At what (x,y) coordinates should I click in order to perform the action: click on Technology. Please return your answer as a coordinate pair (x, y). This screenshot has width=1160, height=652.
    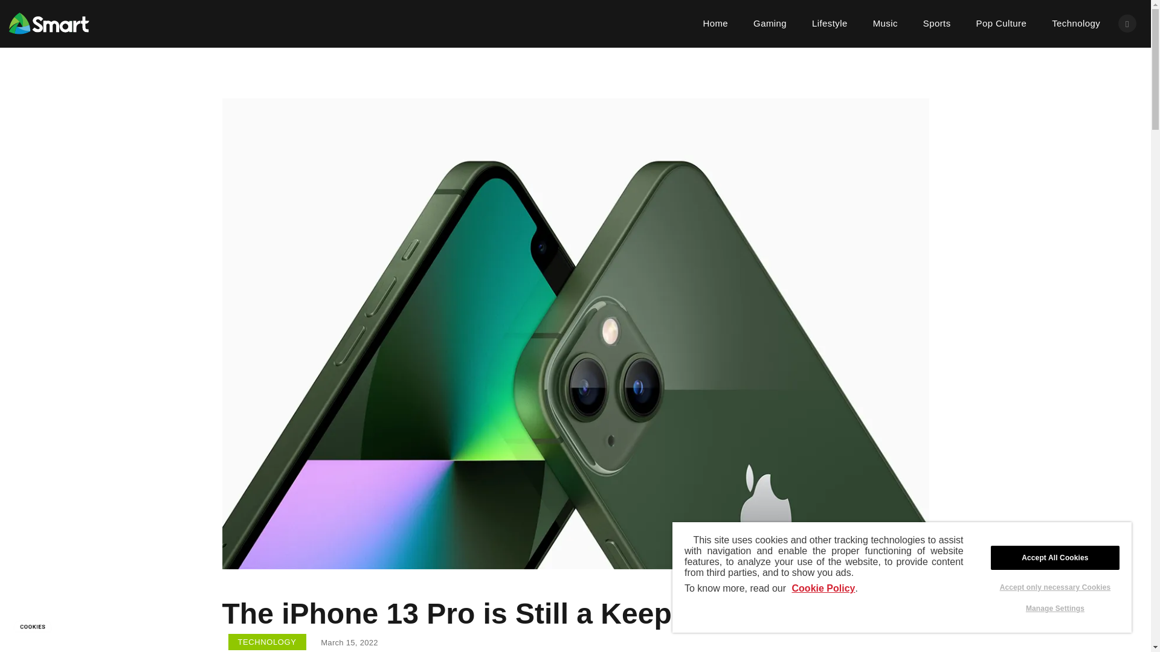
    Looking at the image, I should click on (1075, 23).